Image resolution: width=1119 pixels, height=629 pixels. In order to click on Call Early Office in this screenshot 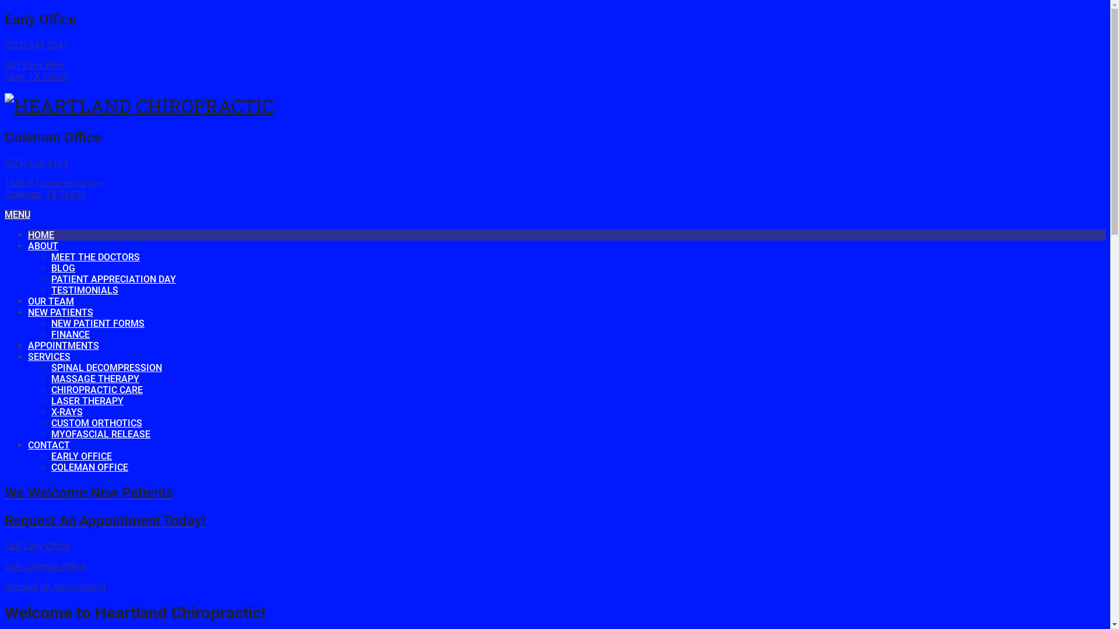, I will do `click(37, 546)`.